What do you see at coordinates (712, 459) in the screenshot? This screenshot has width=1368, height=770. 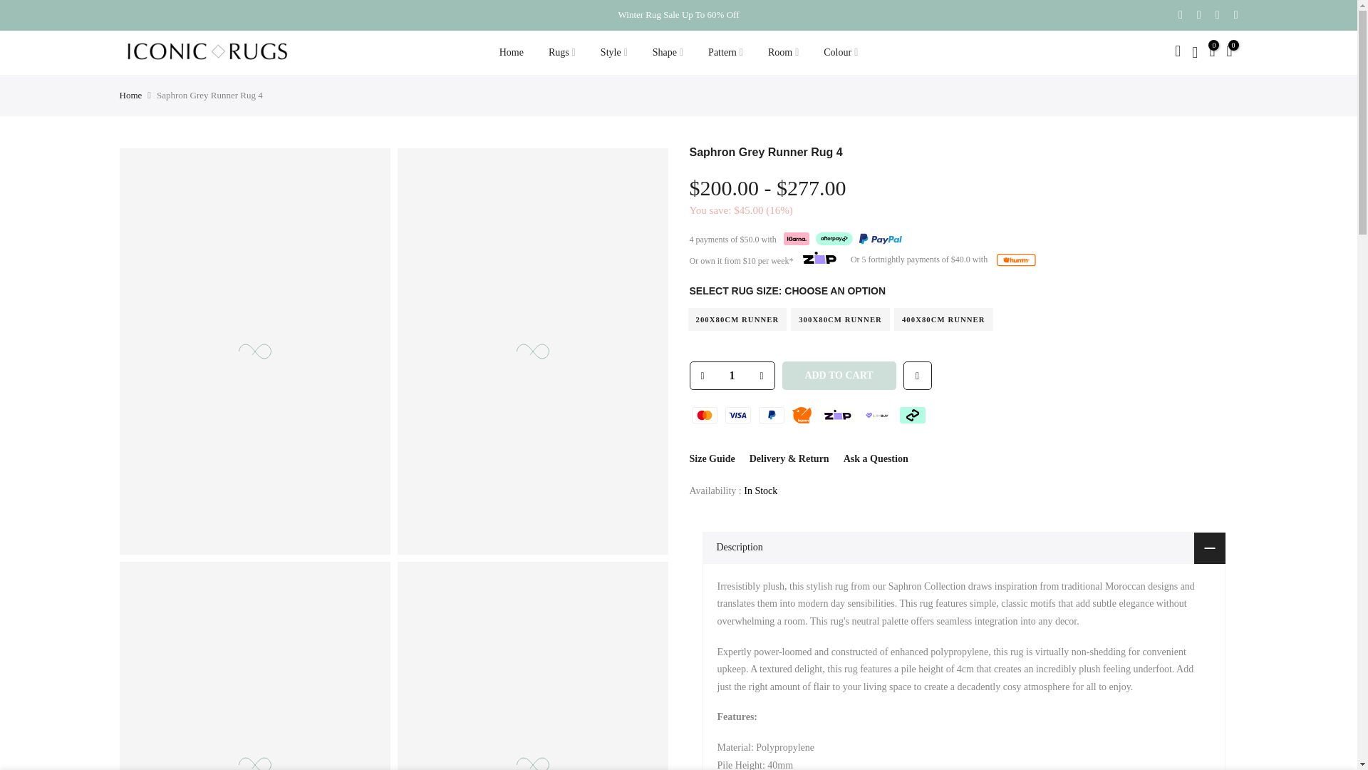 I see `Size Guide` at bounding box center [712, 459].